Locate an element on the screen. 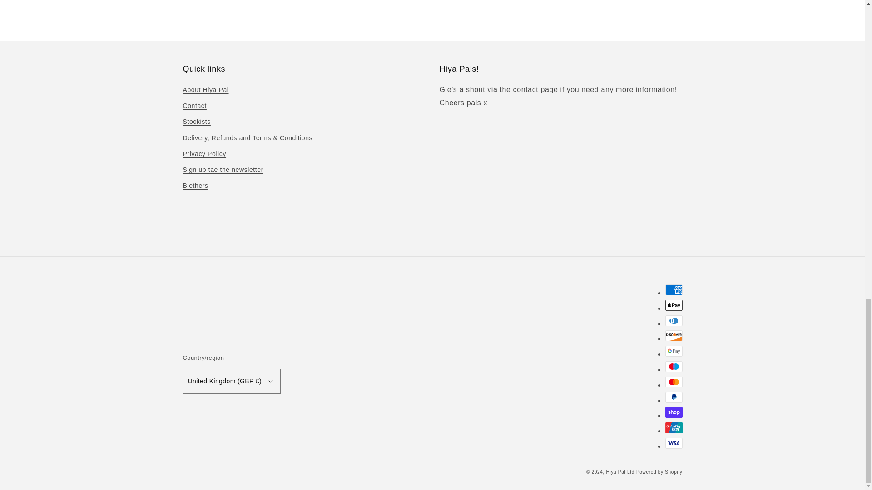 This screenshot has height=490, width=872. Diners Club is located at coordinates (673, 321).